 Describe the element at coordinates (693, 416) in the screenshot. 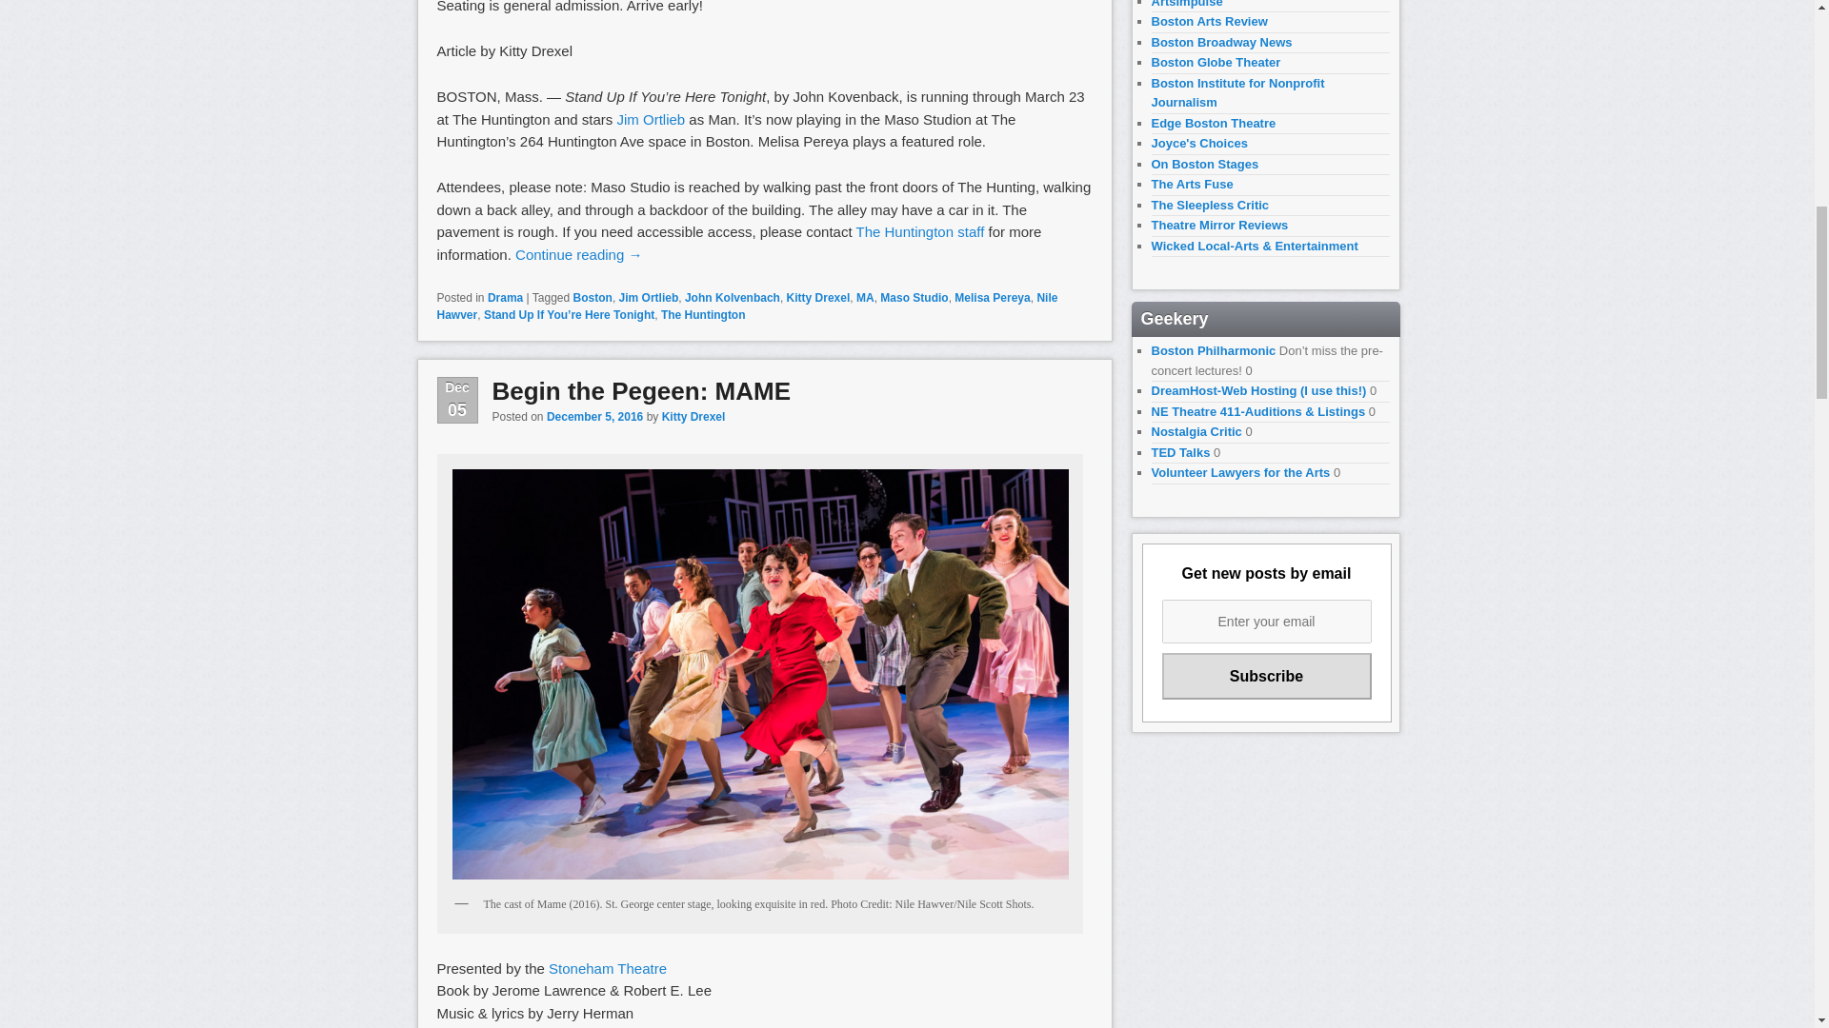

I see `View all posts by Kitty Drexel` at that location.